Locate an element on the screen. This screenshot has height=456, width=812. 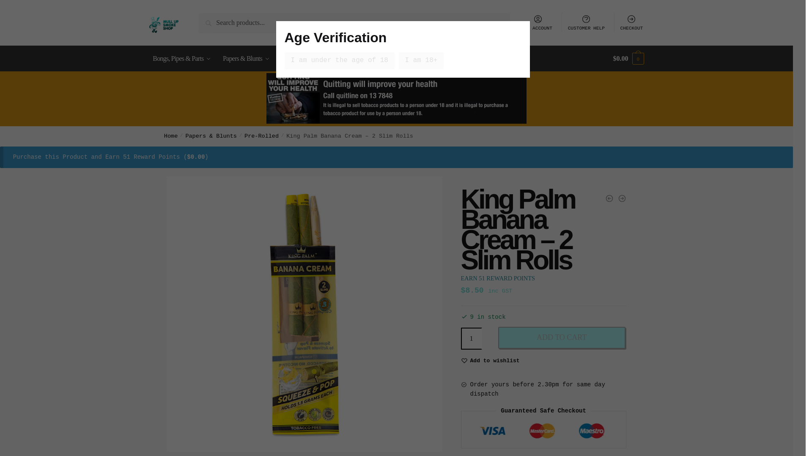
Accessories is located at coordinates (299, 58).